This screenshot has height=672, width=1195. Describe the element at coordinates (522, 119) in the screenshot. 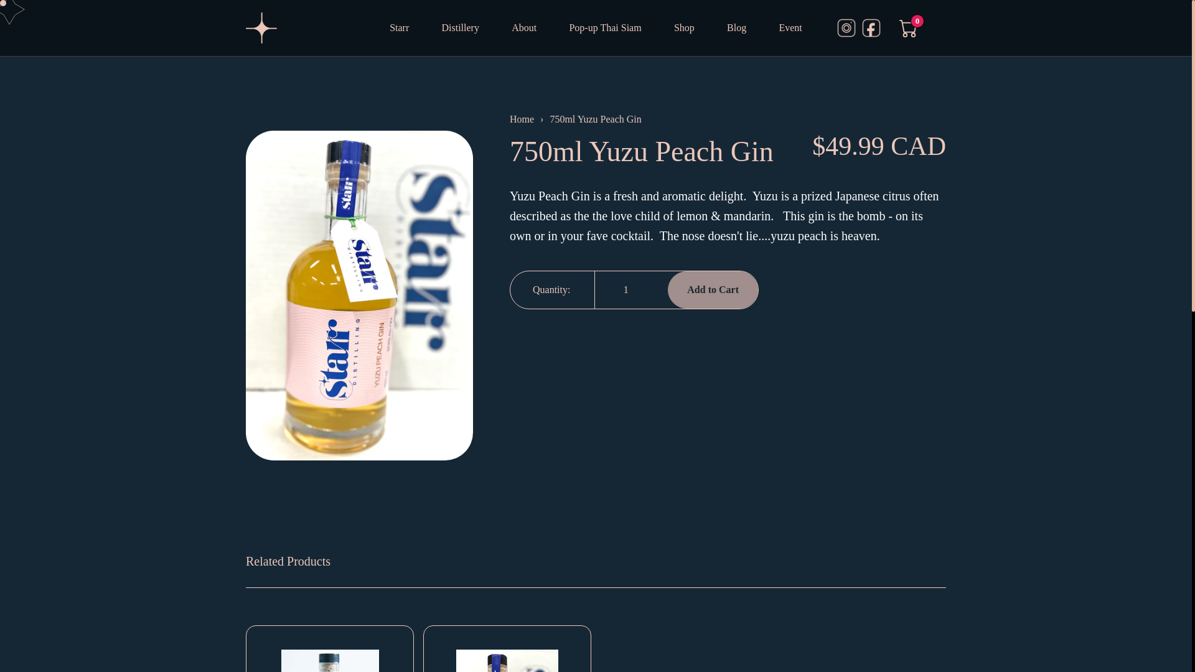

I see `Home` at that location.